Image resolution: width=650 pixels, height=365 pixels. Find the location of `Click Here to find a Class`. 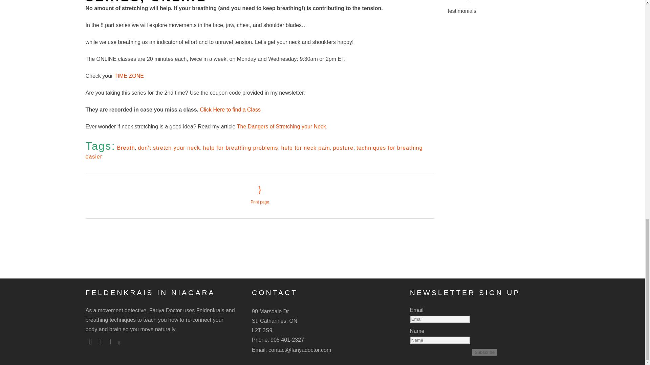

Click Here to find a Class is located at coordinates (230, 109).